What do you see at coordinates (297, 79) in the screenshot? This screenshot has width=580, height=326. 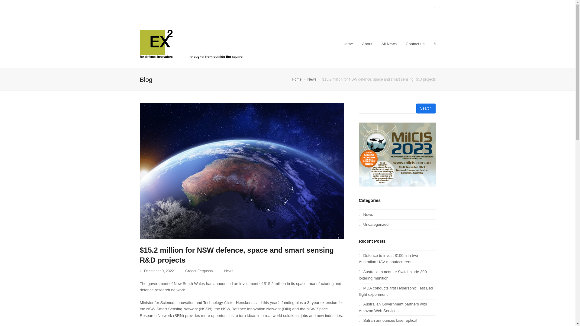 I see `Home` at bounding box center [297, 79].